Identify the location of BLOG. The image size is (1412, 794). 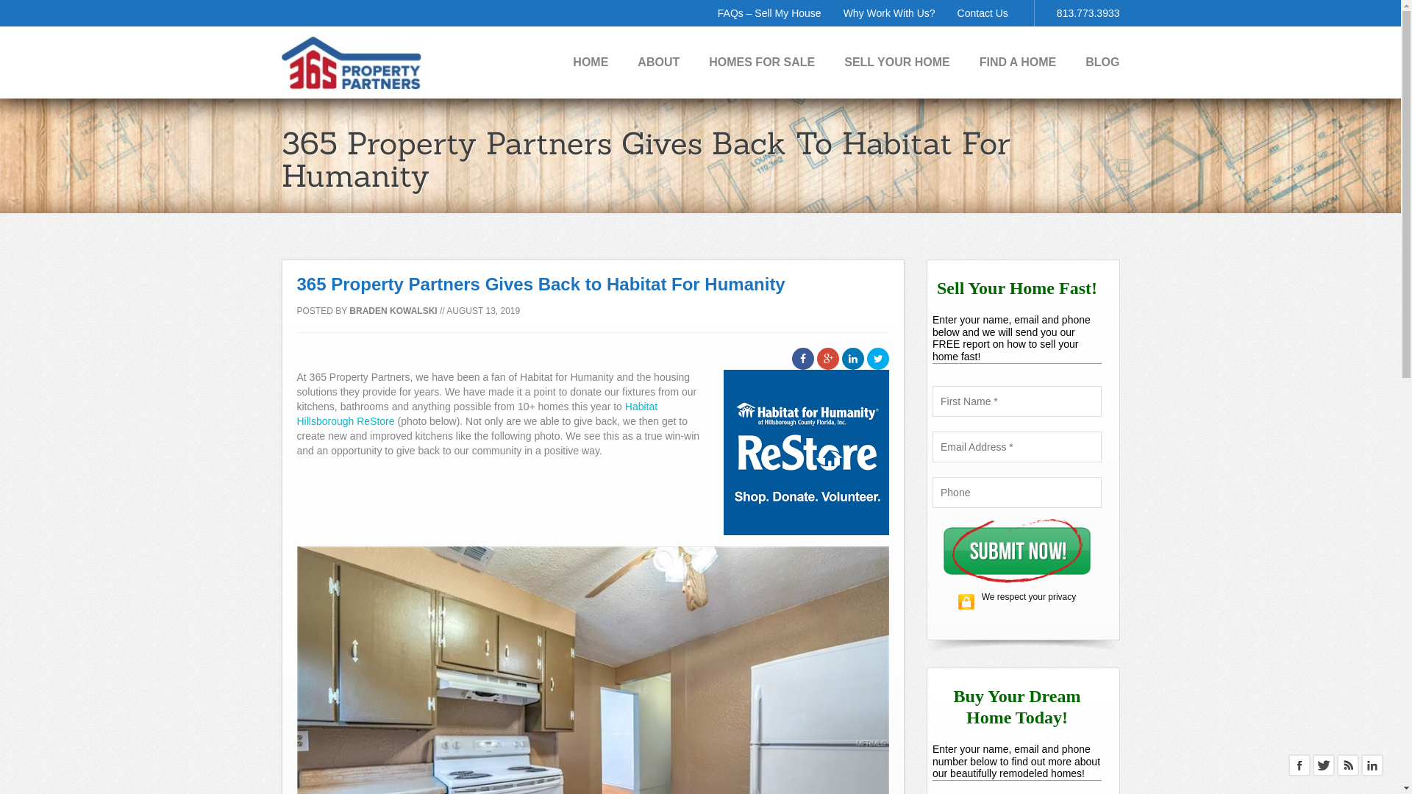
(1102, 62).